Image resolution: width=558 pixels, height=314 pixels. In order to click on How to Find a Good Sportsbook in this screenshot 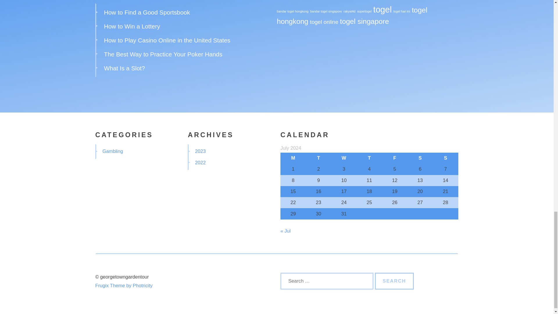, I will do `click(147, 12)`.